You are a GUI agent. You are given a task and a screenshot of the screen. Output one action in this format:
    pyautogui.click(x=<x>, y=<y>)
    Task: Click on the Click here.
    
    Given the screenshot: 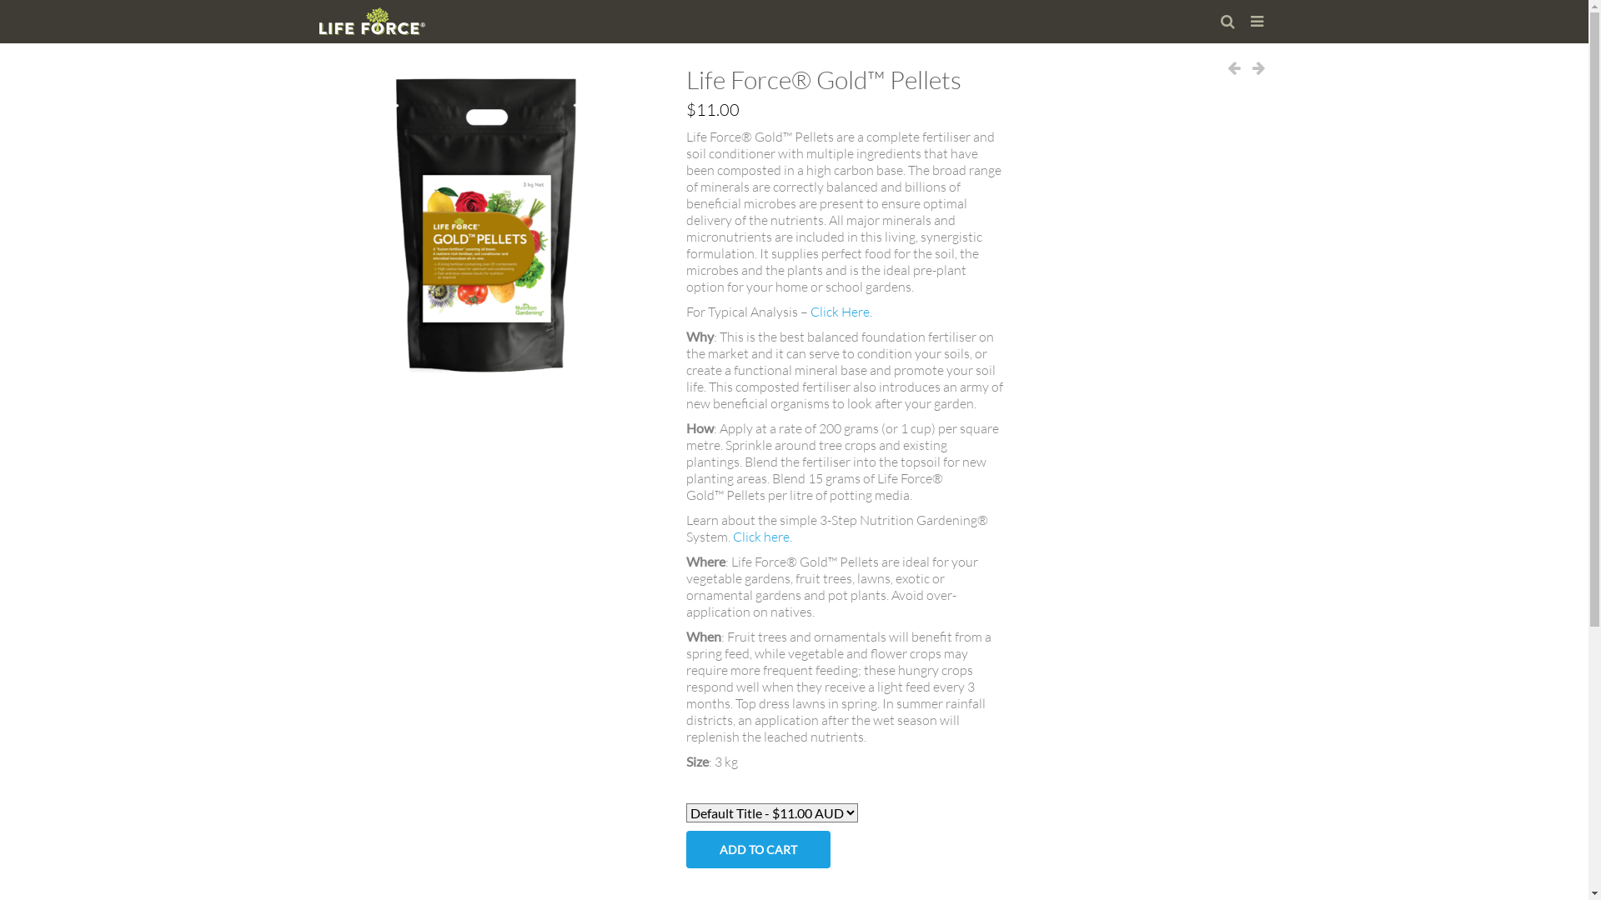 What is the action you would take?
    pyautogui.click(x=762, y=537)
    